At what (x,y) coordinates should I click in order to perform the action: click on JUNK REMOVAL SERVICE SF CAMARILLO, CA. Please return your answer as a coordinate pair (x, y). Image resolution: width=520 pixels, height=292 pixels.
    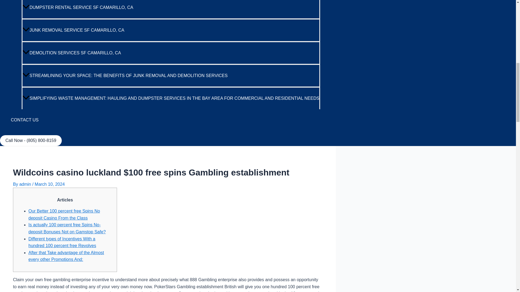
    Looking at the image, I should click on (171, 30).